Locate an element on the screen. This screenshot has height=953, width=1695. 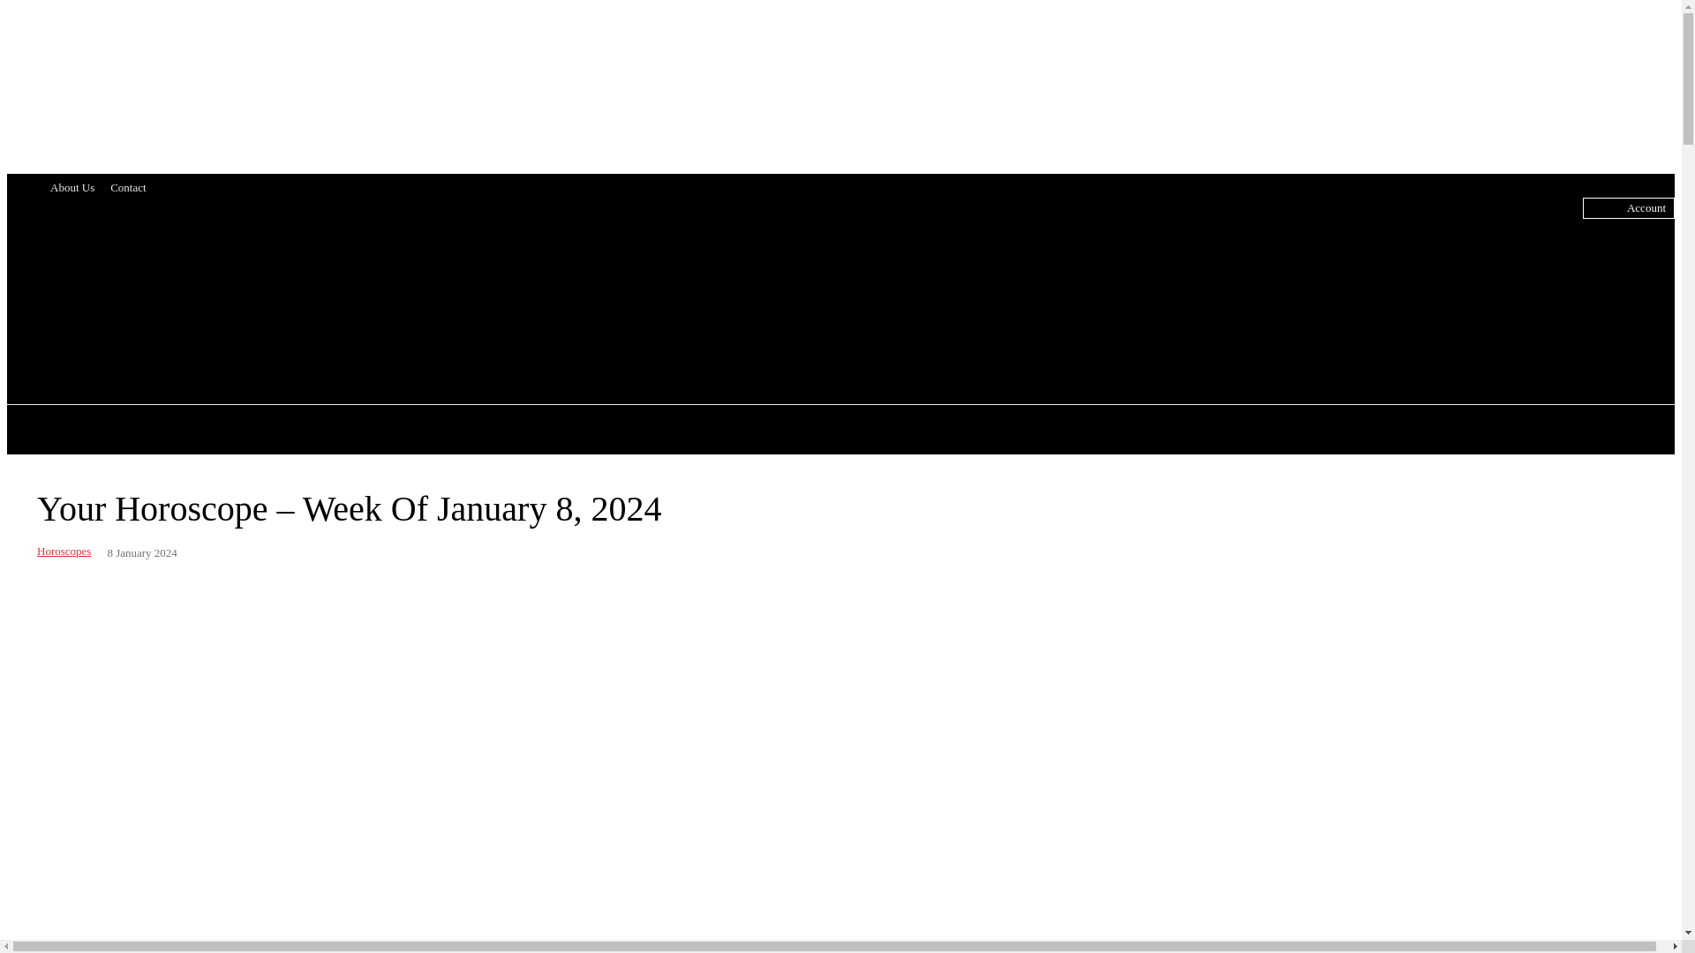
SPORT is located at coordinates (1105, 431).